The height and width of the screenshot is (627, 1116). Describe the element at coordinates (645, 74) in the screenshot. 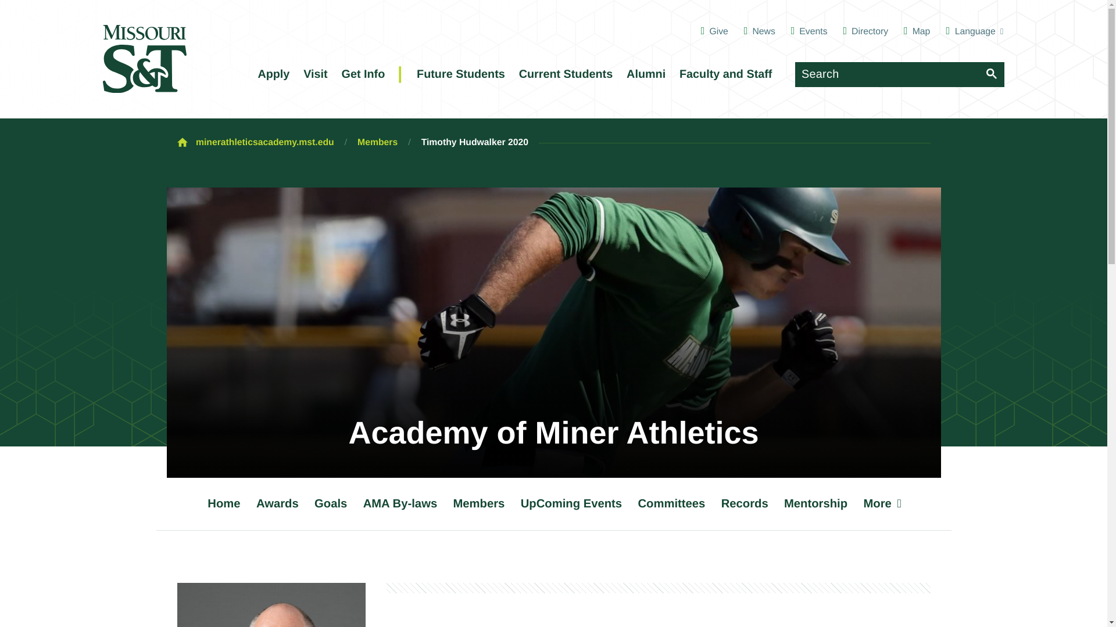

I see `Alumni` at that location.